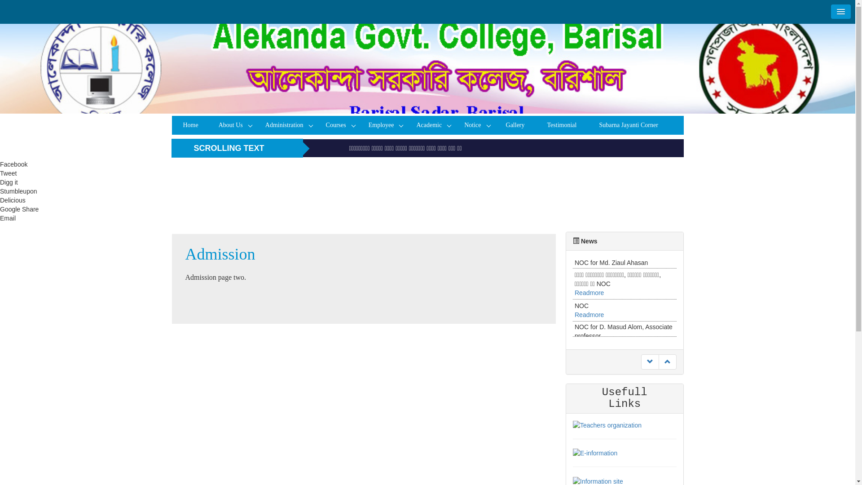 The image size is (862, 485). What do you see at coordinates (589, 273) in the screenshot?
I see `Readmore` at bounding box center [589, 273].